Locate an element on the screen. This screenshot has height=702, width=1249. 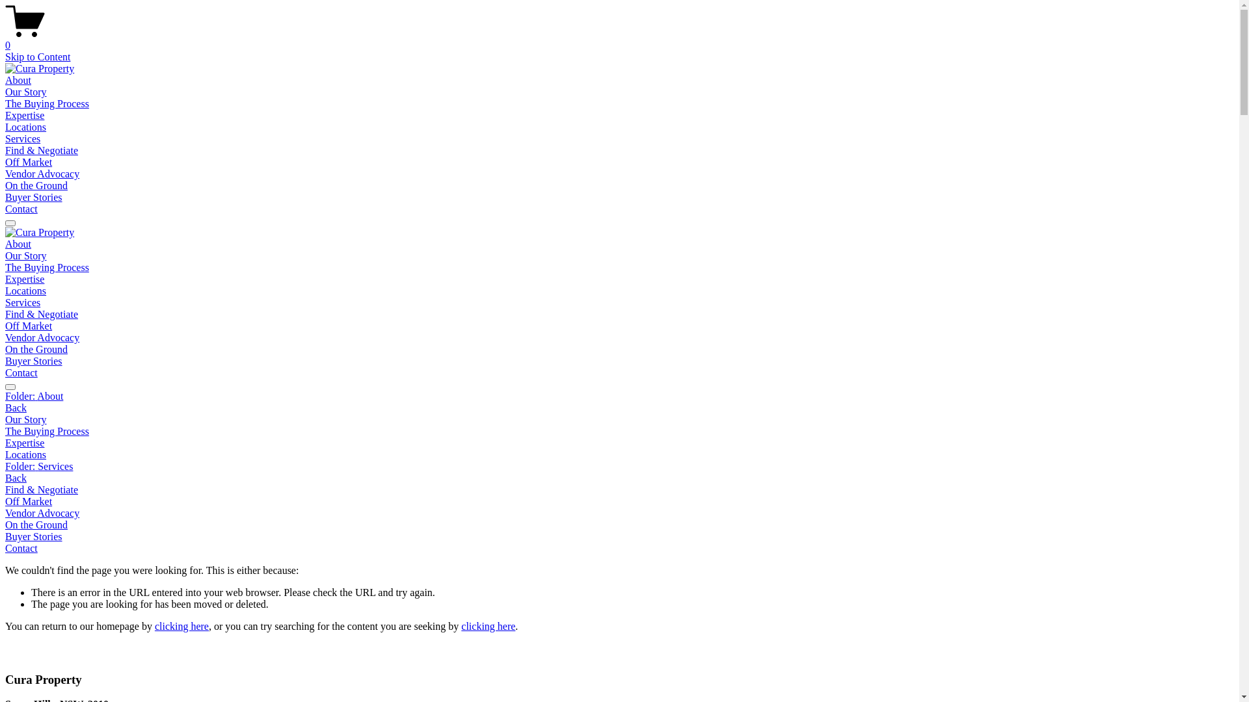
Expertise is located at coordinates (25, 279).